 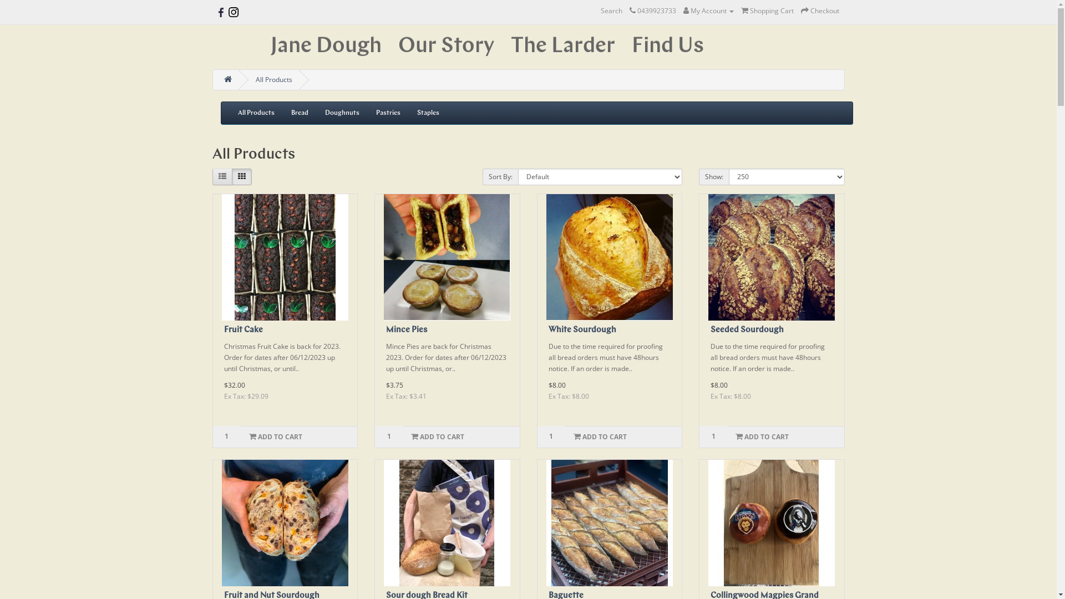 I want to click on All Products, so click(x=256, y=113).